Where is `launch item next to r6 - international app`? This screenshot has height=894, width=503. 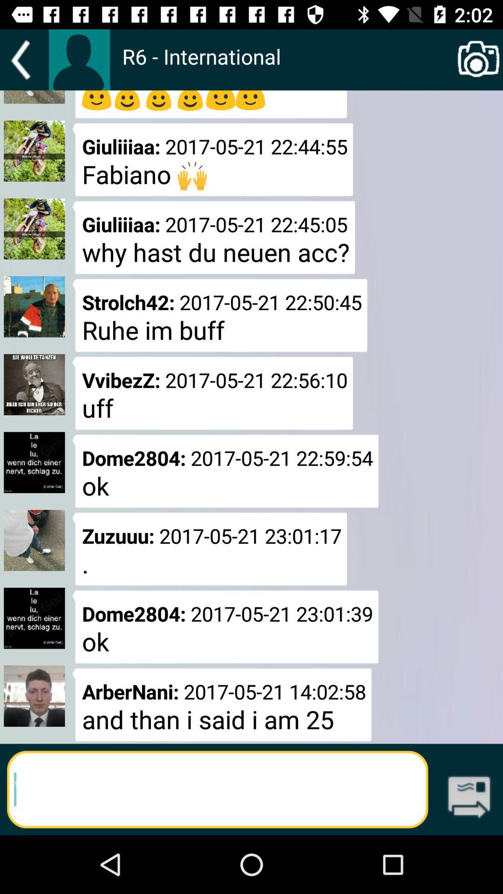
launch item next to r6 - international app is located at coordinates (479, 60).